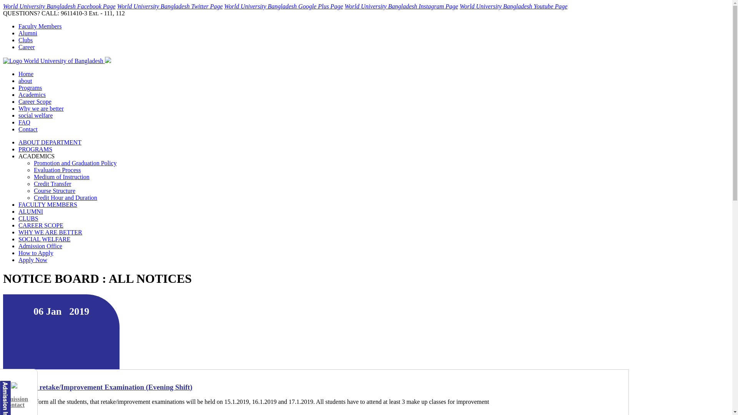 Image resolution: width=738 pixels, height=415 pixels. Describe the element at coordinates (35, 115) in the screenshot. I see `social welfare` at that location.